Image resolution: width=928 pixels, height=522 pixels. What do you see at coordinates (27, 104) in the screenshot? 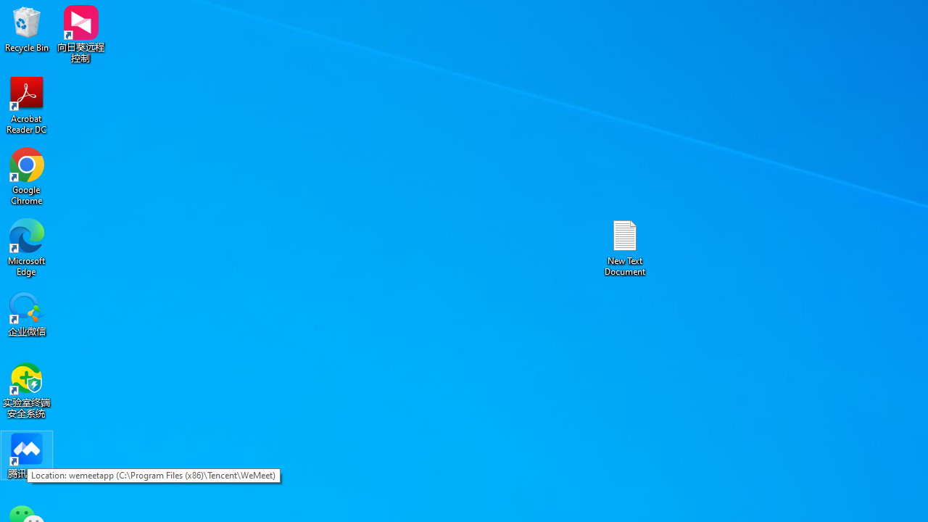
I see `Acrobat Reader DC` at bounding box center [27, 104].